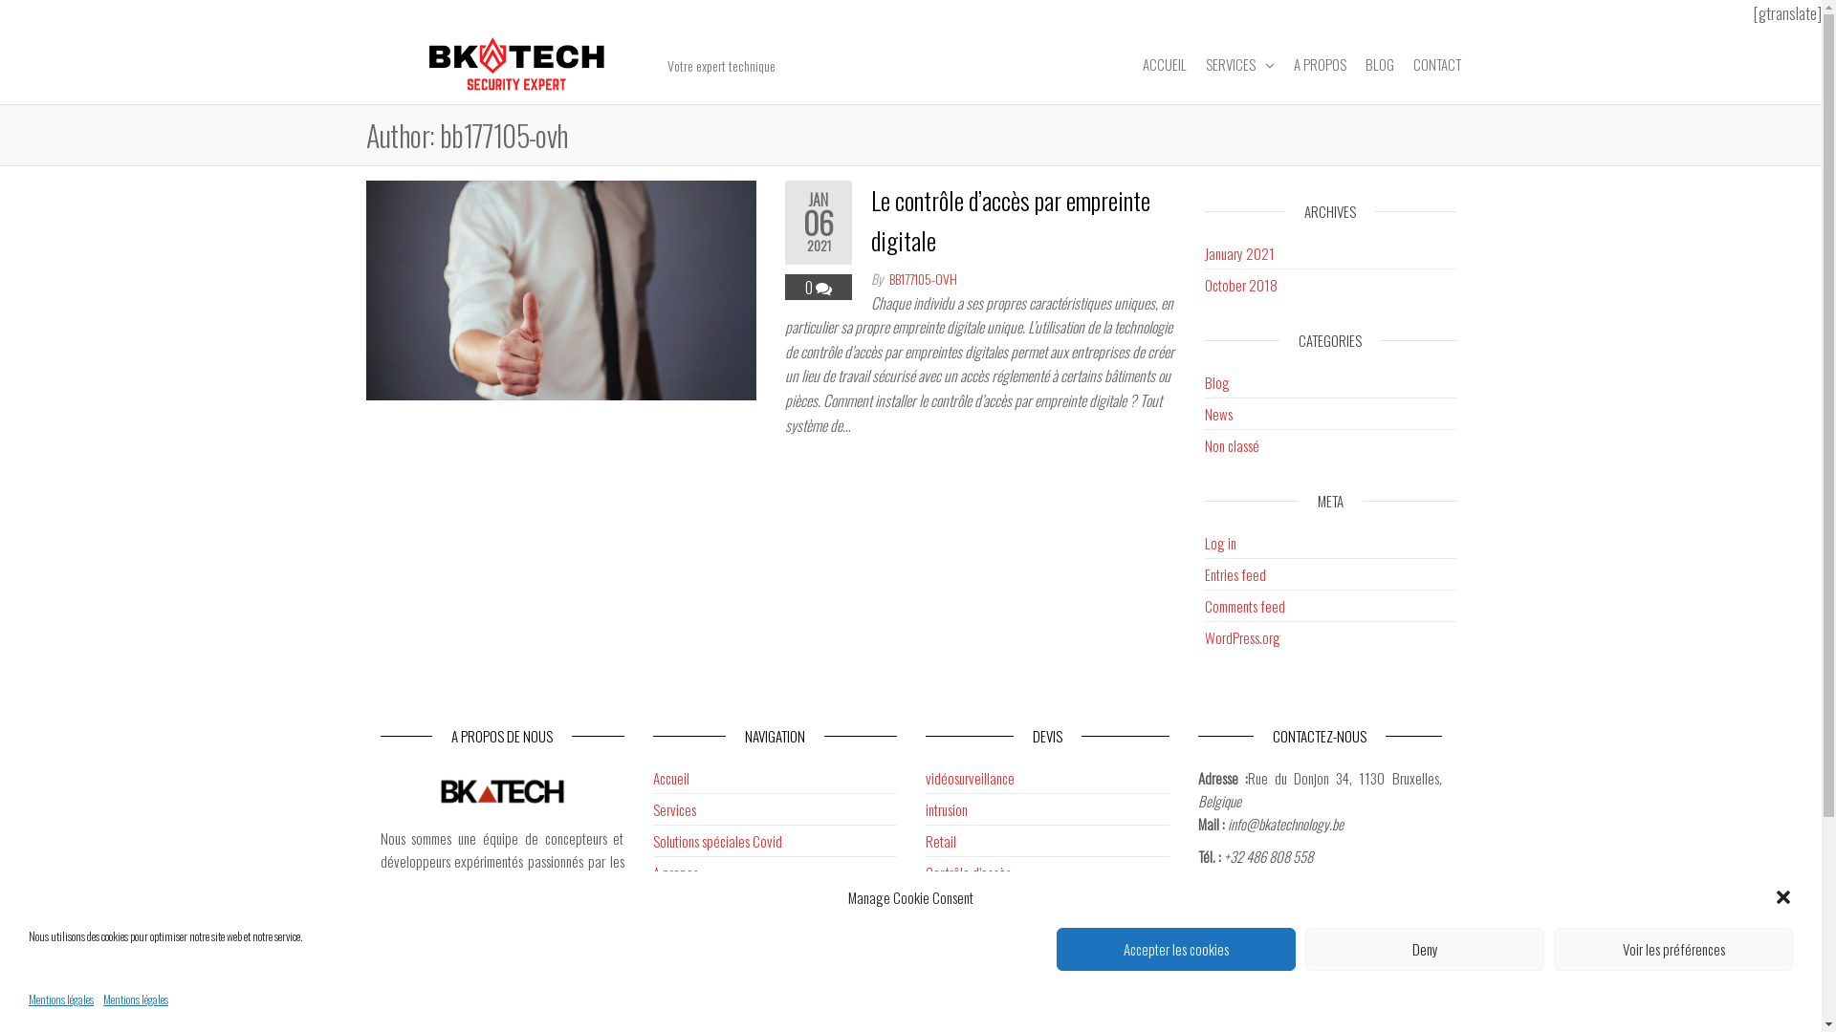 The width and height of the screenshot is (1836, 1032). Describe the element at coordinates (1437, 64) in the screenshot. I see `CONTACT` at that location.